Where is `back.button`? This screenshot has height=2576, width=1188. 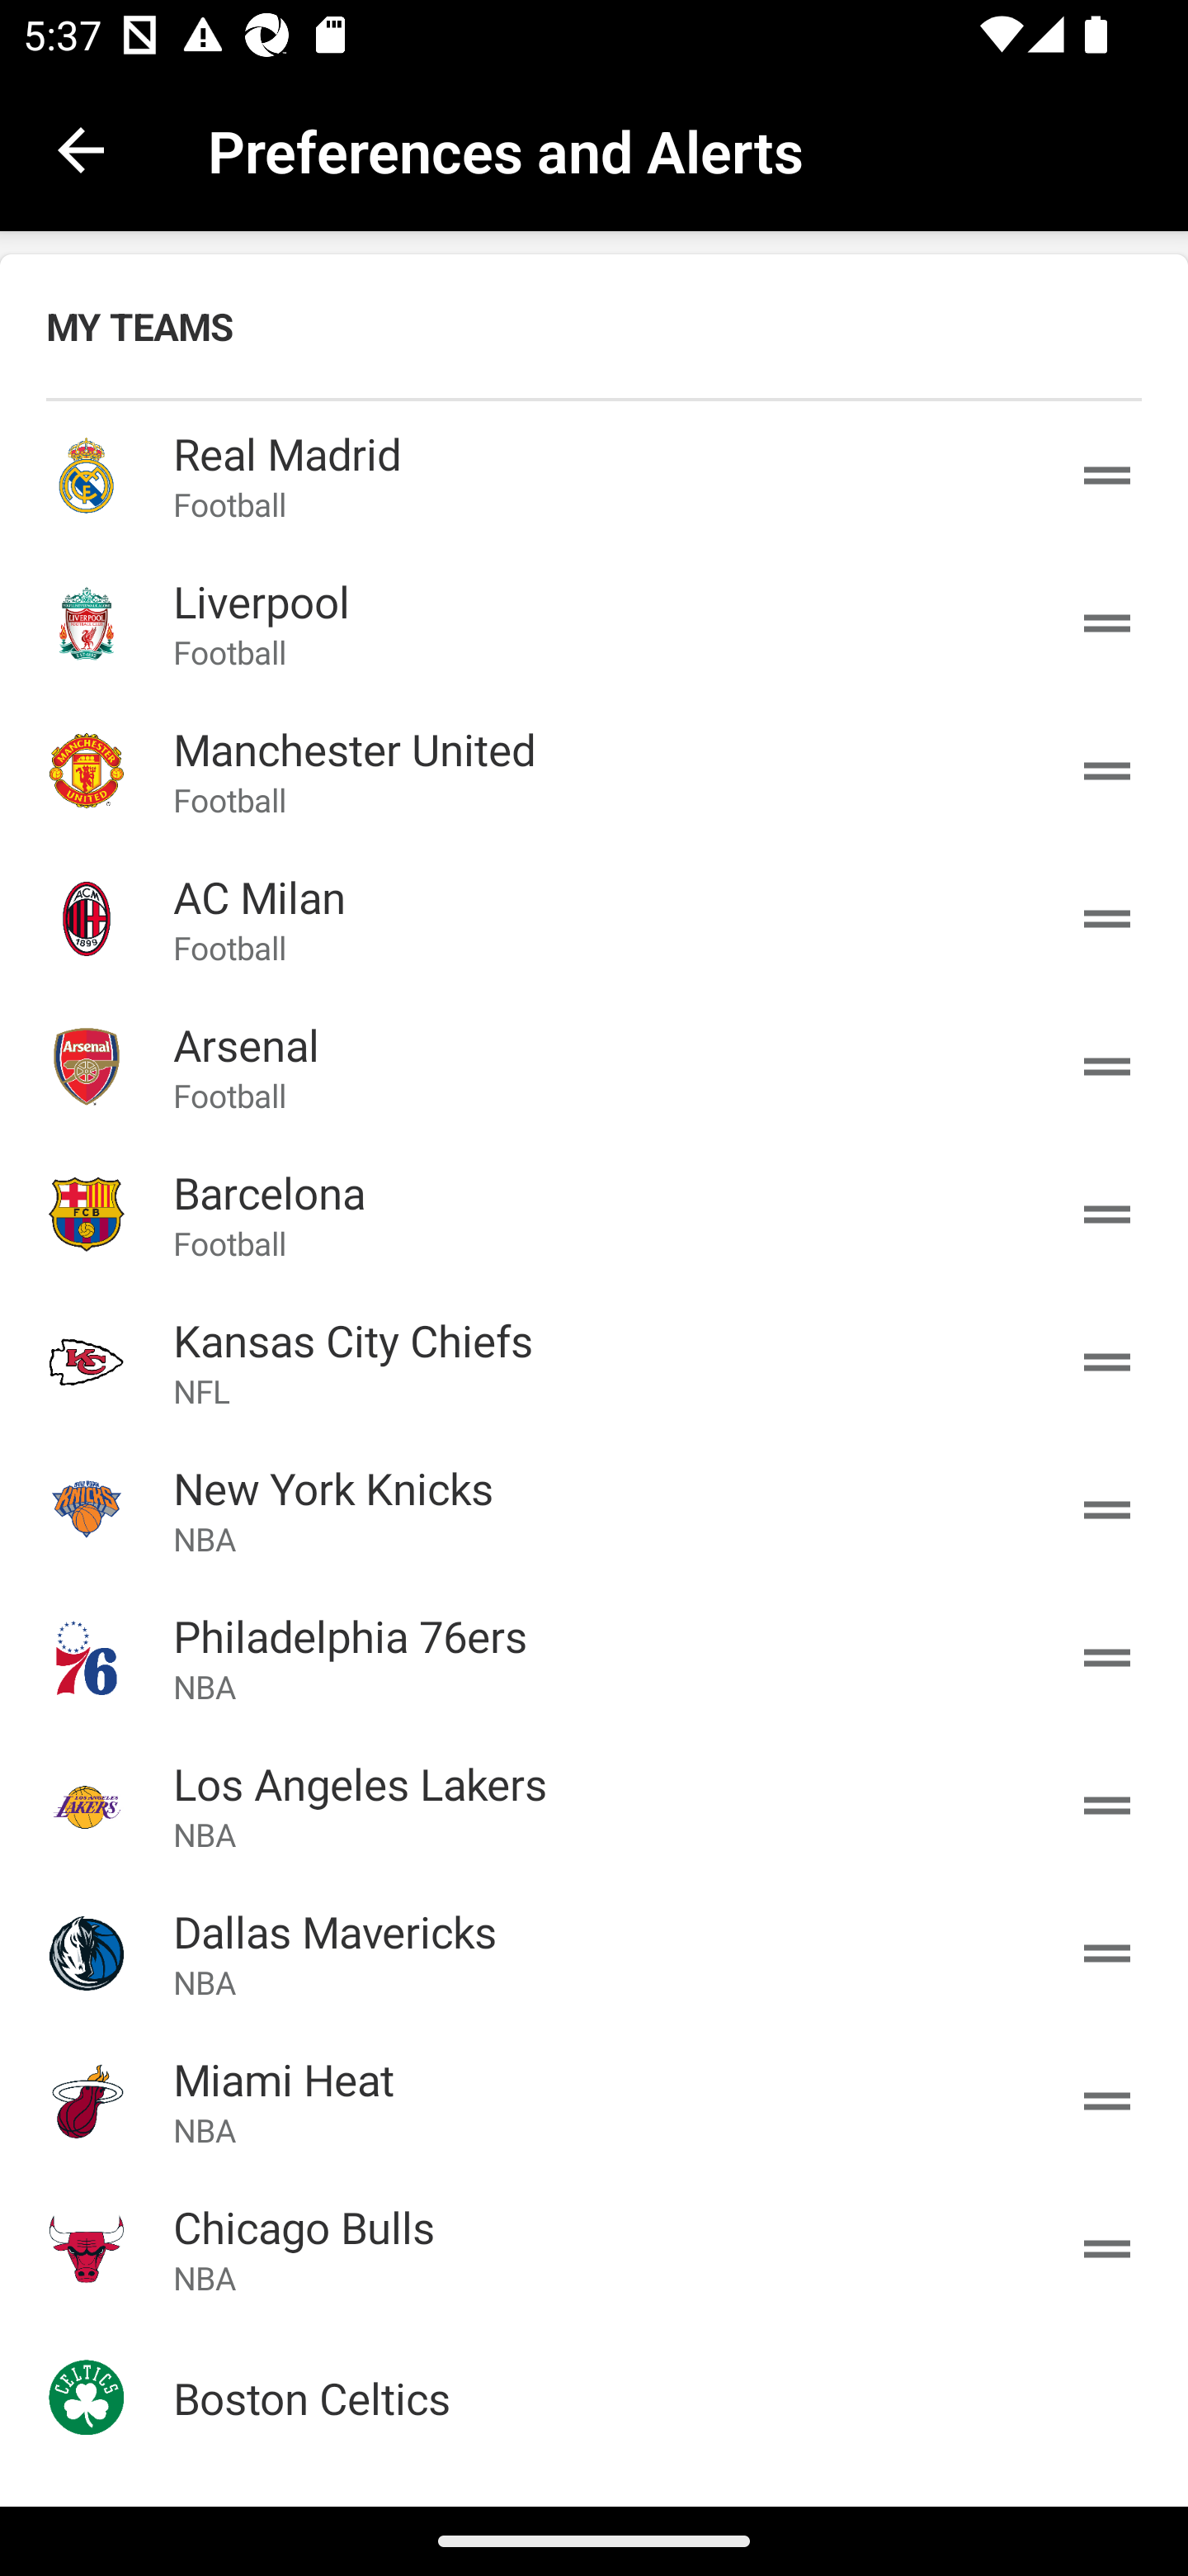
back.button is located at coordinates (81, 149).